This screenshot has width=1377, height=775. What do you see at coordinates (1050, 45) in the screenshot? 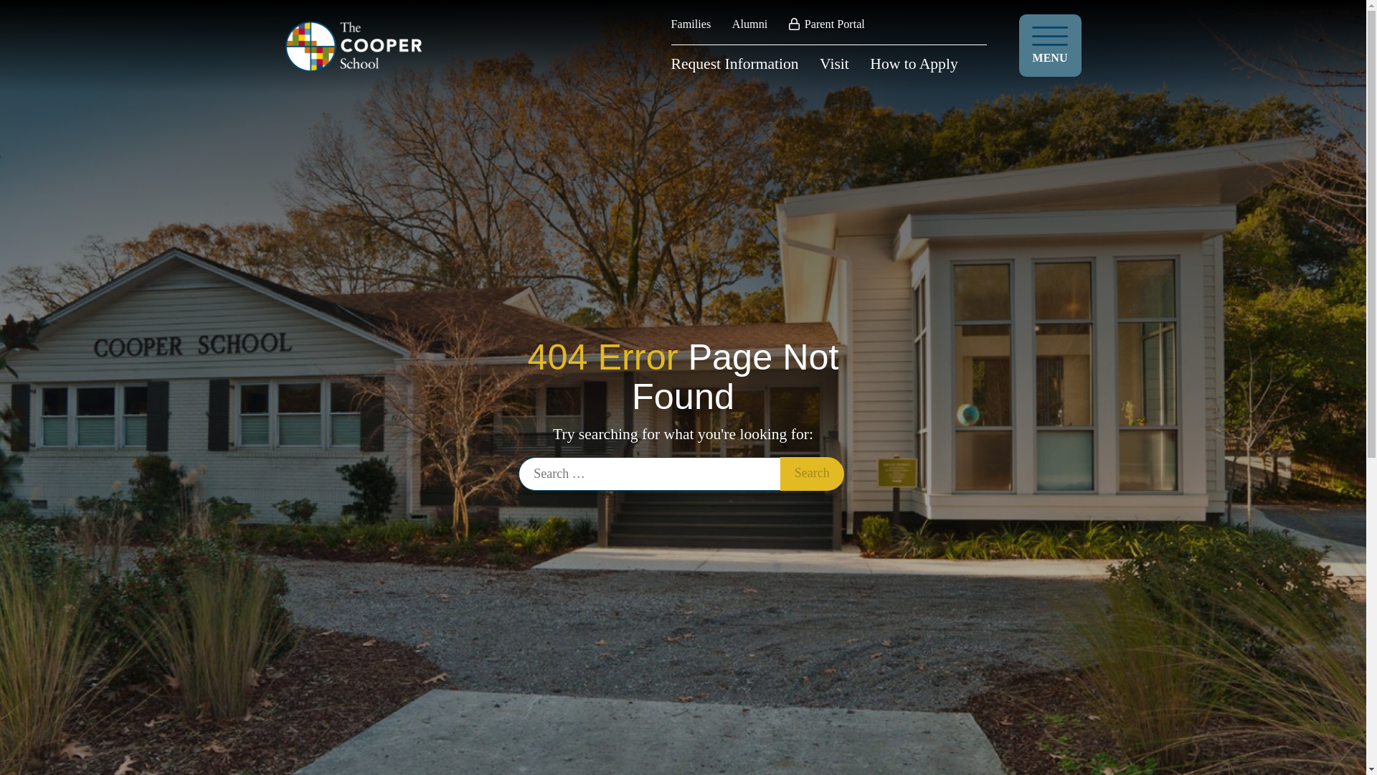
I see `MENU` at bounding box center [1050, 45].